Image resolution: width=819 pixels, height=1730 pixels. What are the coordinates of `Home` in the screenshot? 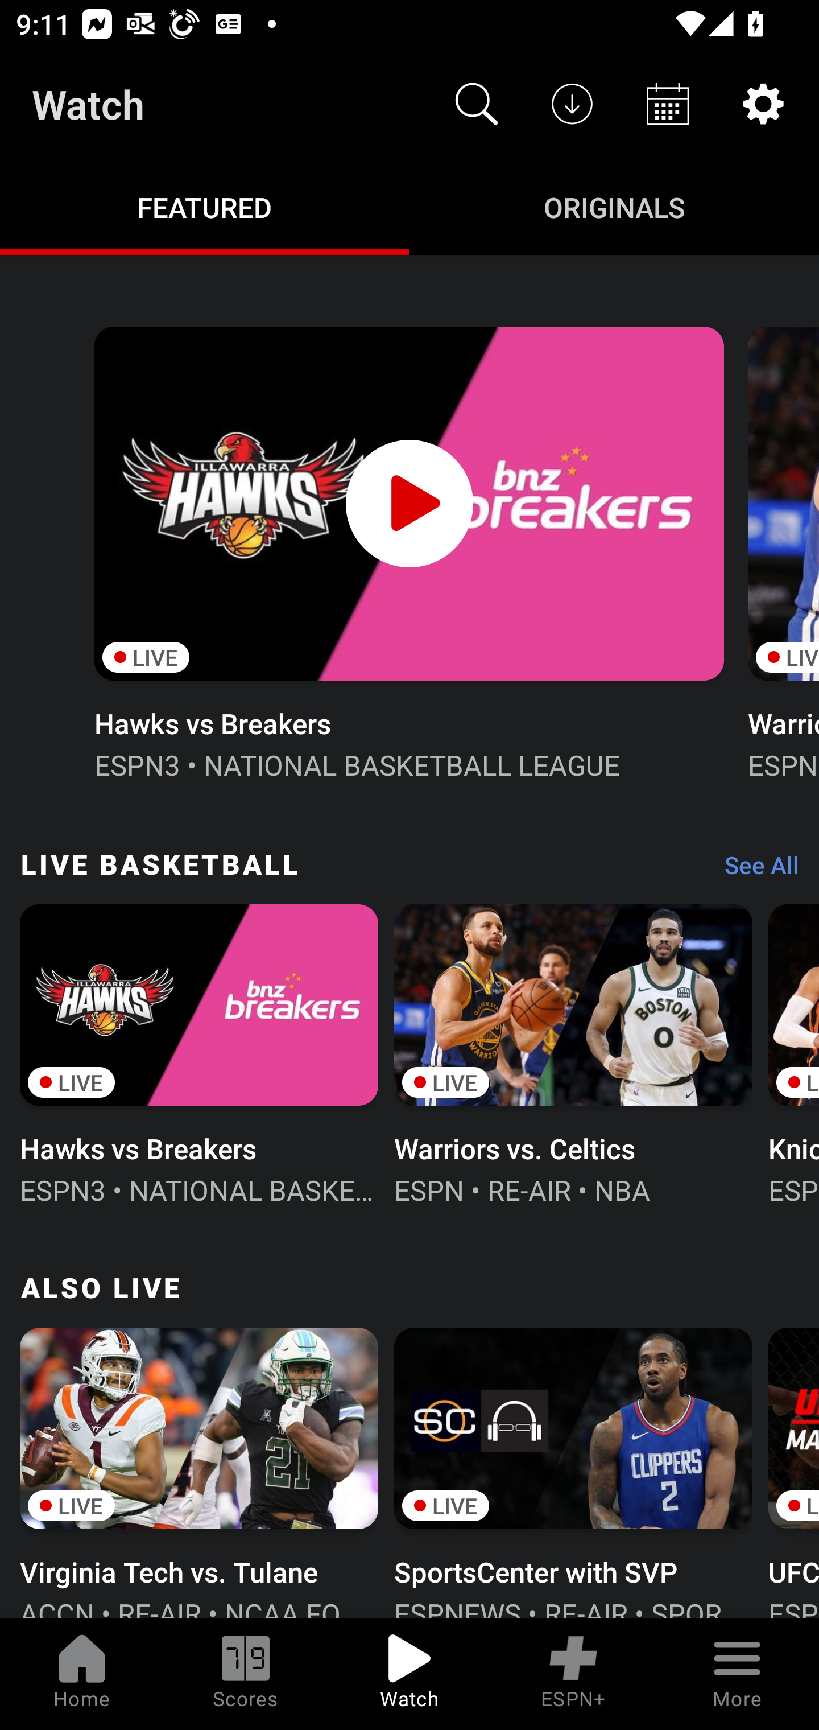 It's located at (82, 1674).